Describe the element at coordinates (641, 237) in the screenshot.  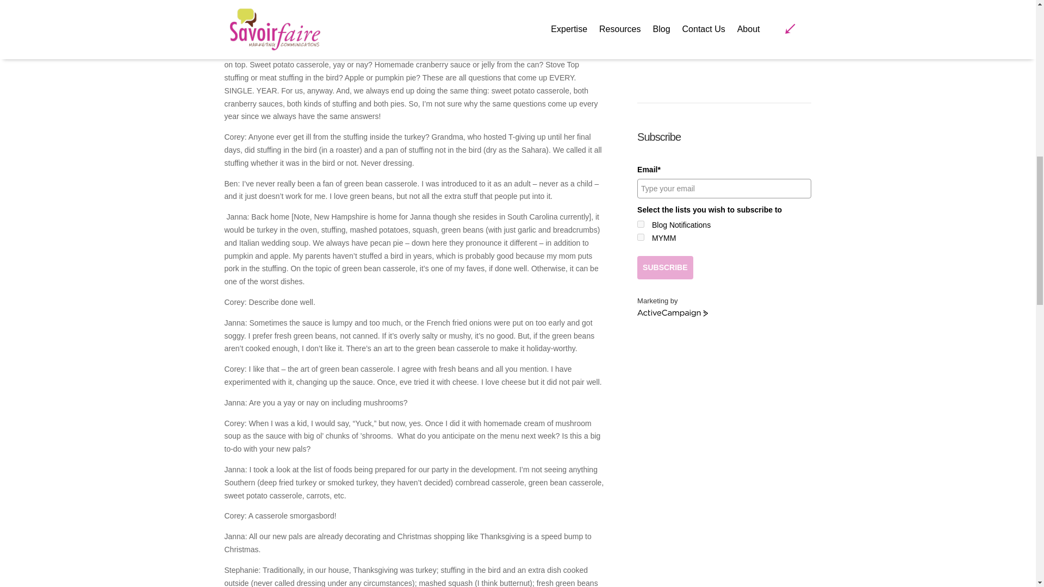
I see `2` at that location.